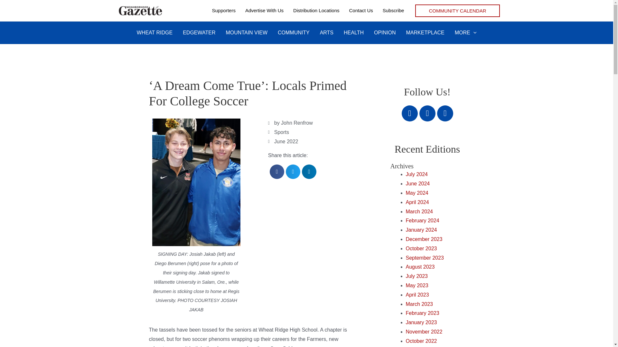  What do you see at coordinates (393, 10) in the screenshot?
I see `Subscribe` at bounding box center [393, 10].